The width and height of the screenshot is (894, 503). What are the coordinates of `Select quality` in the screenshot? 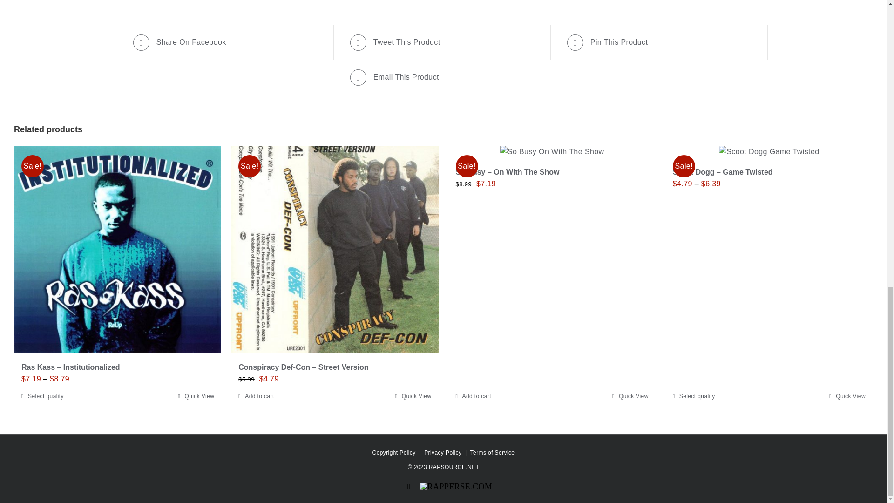 It's located at (42, 396).